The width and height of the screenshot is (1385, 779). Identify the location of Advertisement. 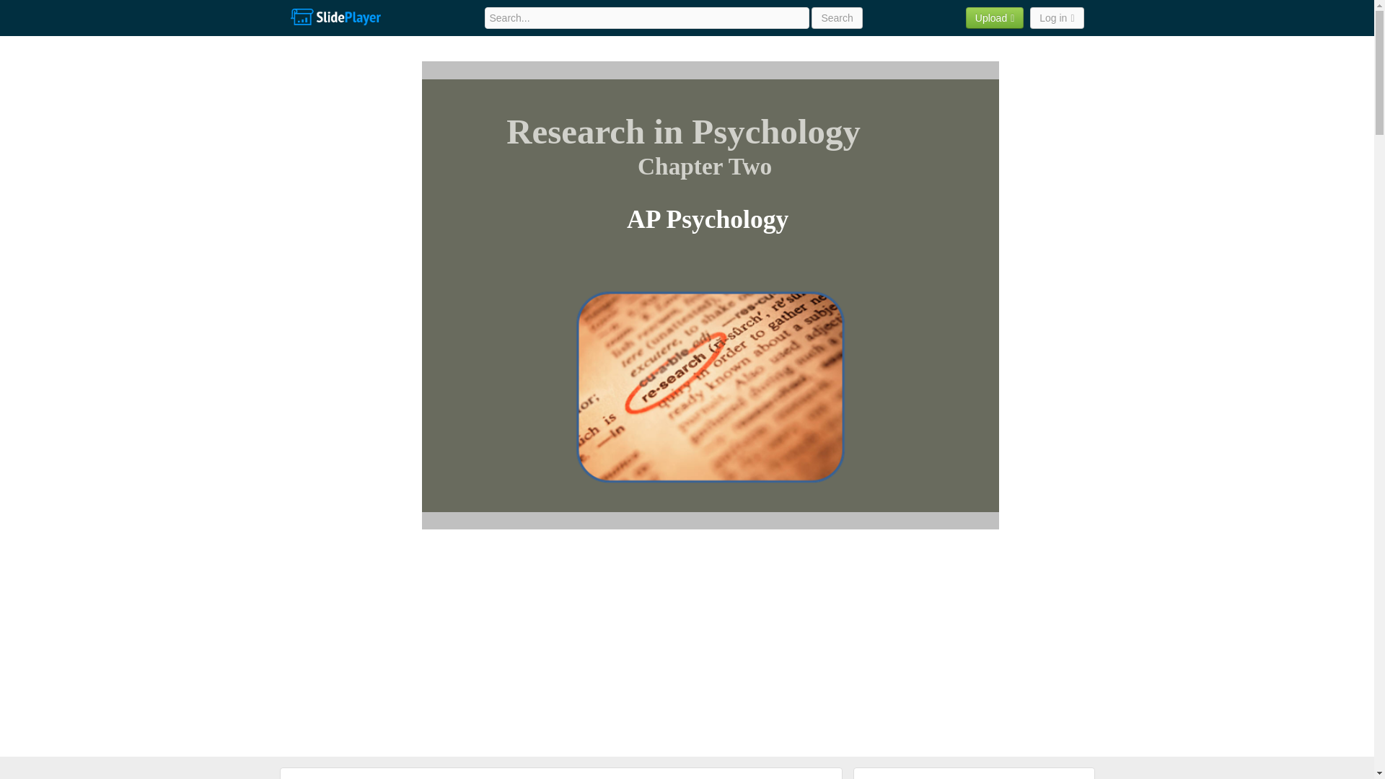
(346, 277).